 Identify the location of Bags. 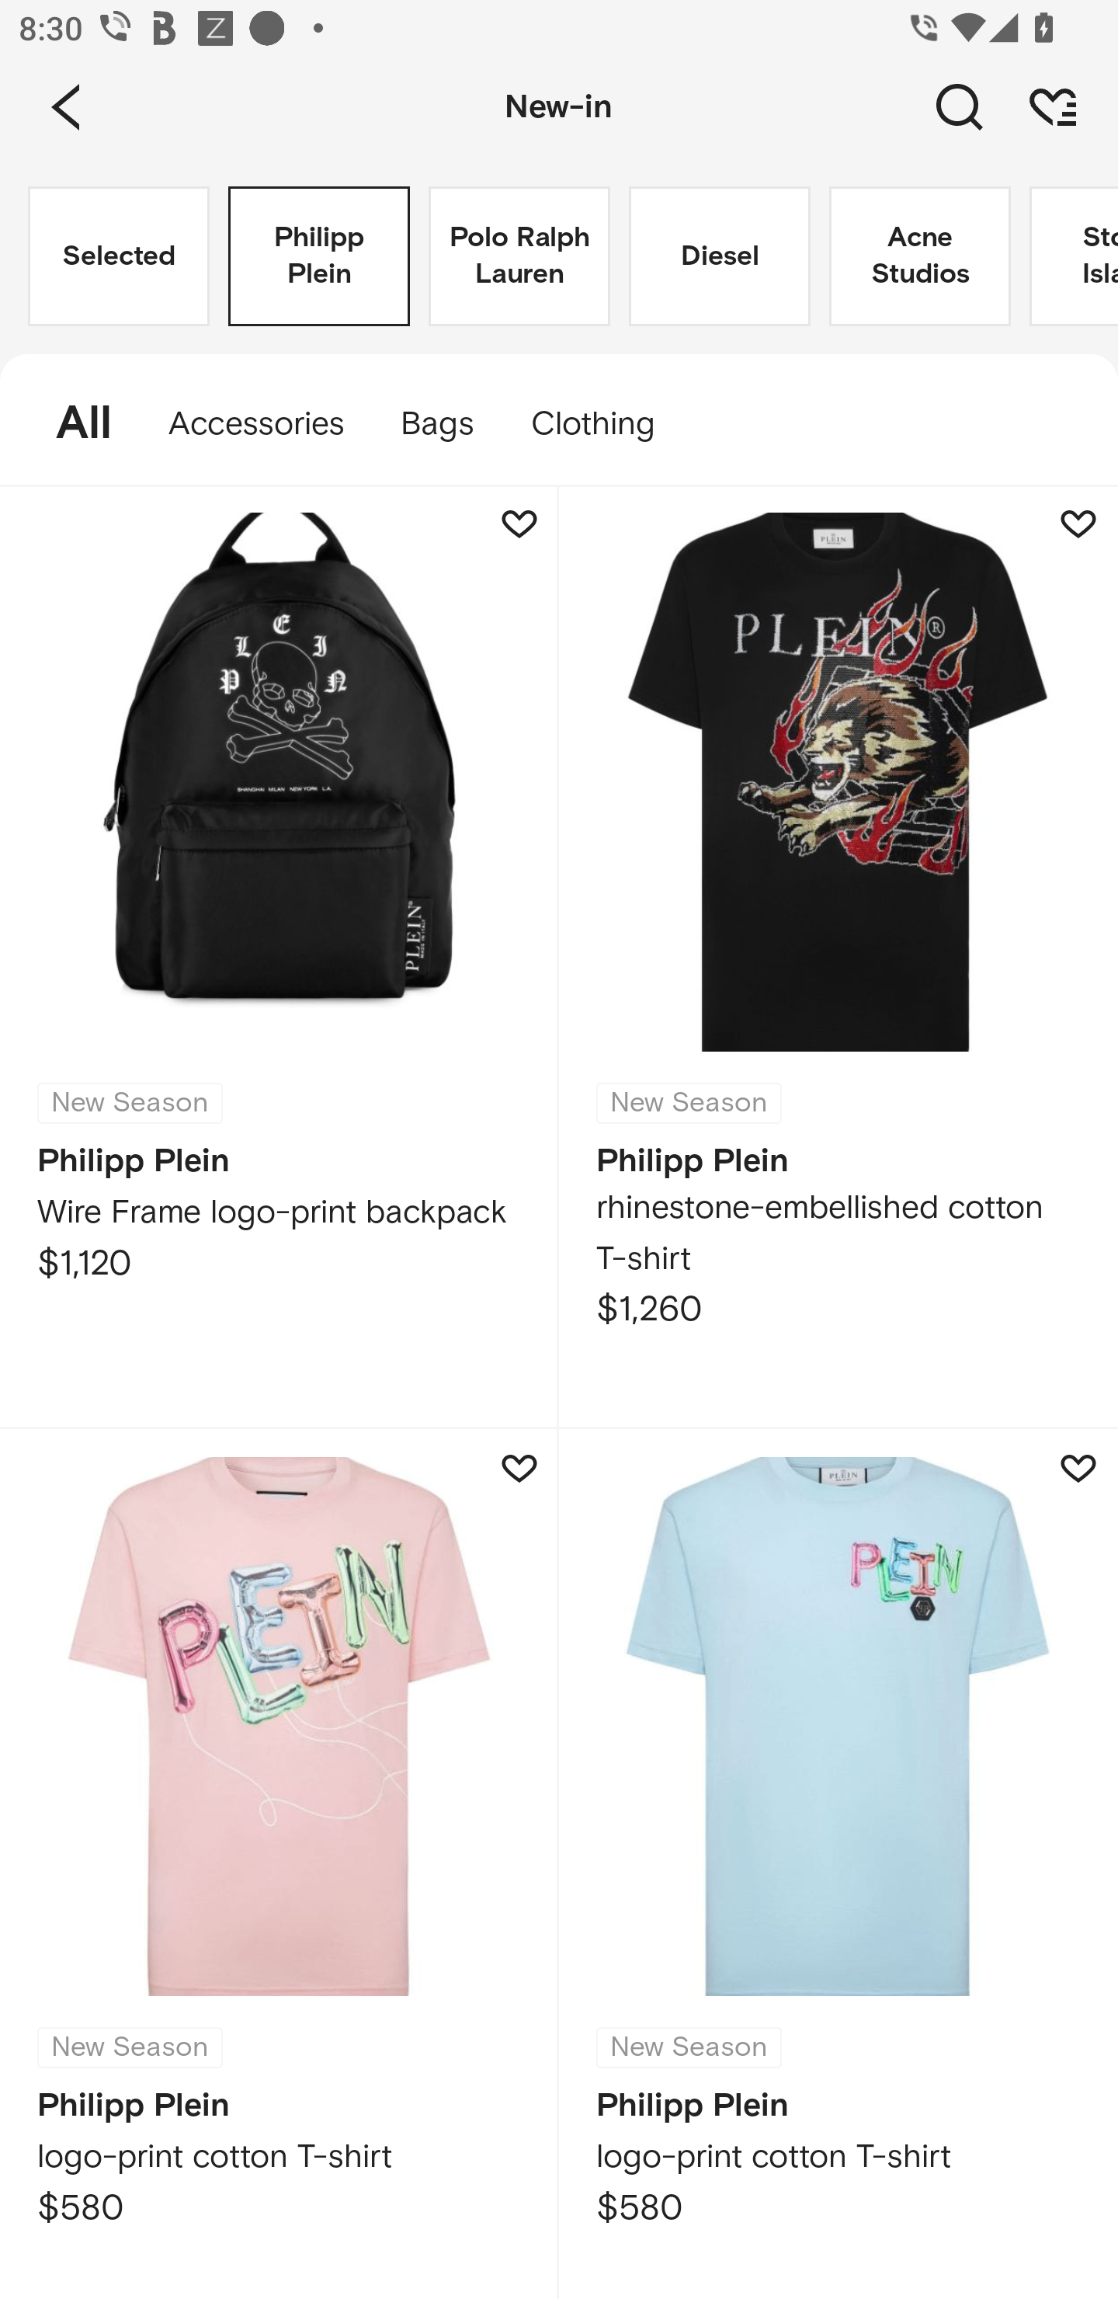
(436, 424).